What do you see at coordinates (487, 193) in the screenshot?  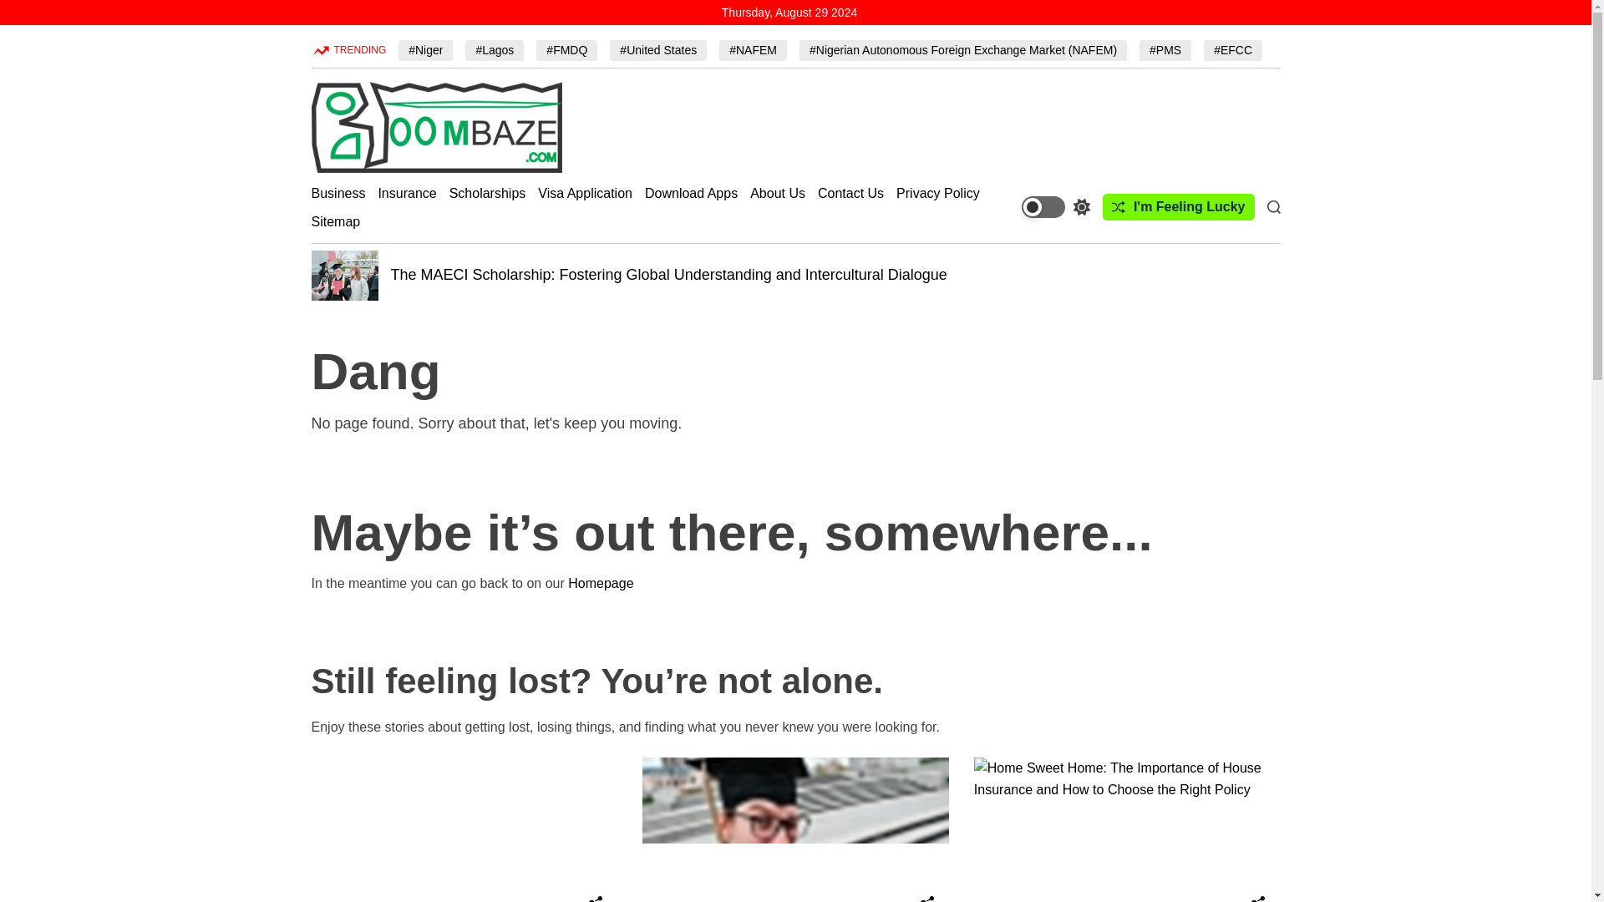 I see `Scholarships` at bounding box center [487, 193].